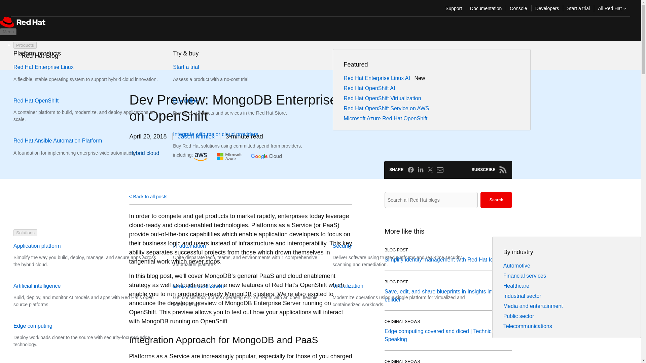 Image resolution: width=646 pixels, height=363 pixels. Describe the element at coordinates (518, 8) in the screenshot. I see `Console` at that location.